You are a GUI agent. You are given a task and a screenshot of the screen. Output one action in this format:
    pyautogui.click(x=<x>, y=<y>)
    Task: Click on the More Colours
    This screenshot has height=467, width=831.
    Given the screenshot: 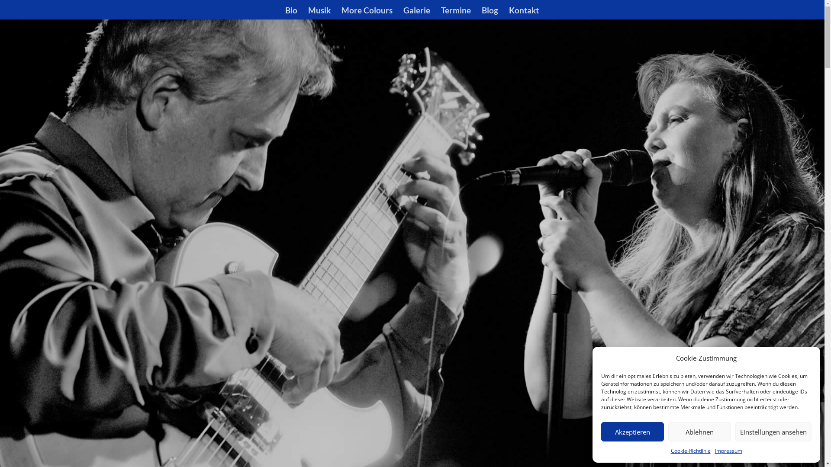 What is the action you would take?
    pyautogui.click(x=367, y=13)
    